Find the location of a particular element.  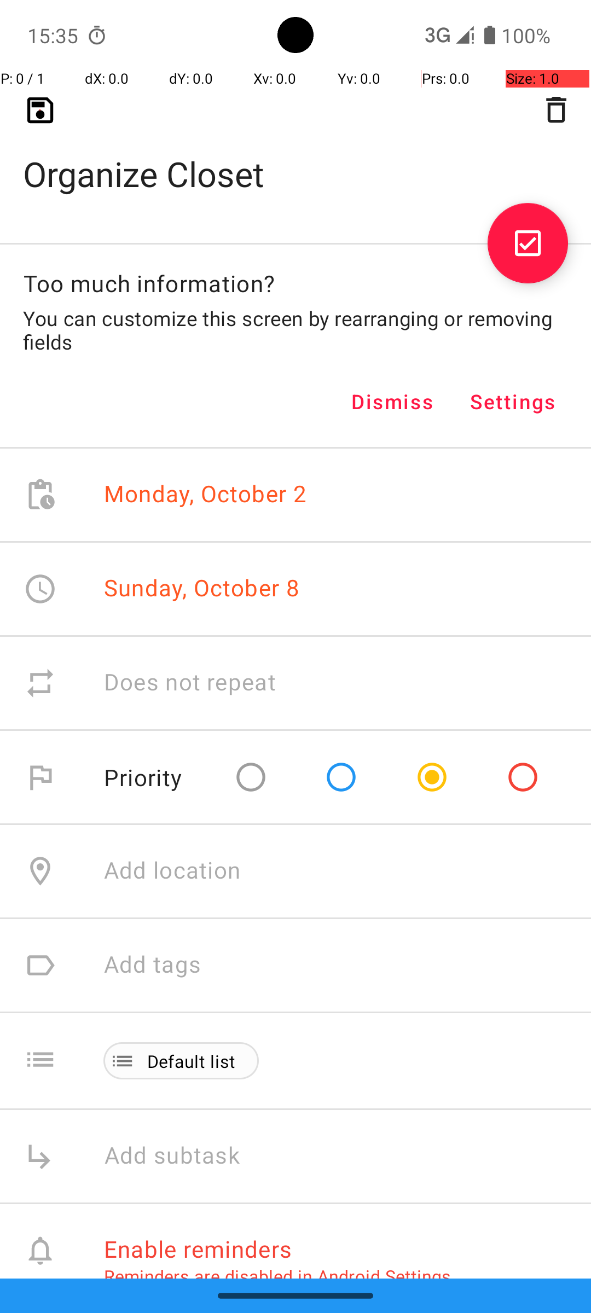

Sunday, October 8 is located at coordinates (202, 588).